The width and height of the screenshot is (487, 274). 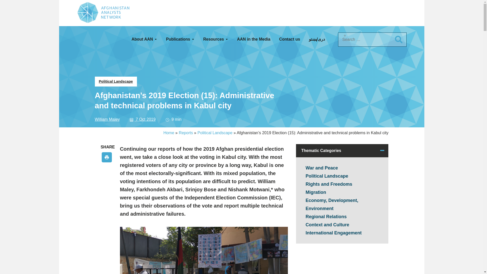 What do you see at coordinates (169, 133) in the screenshot?
I see `Home` at bounding box center [169, 133].